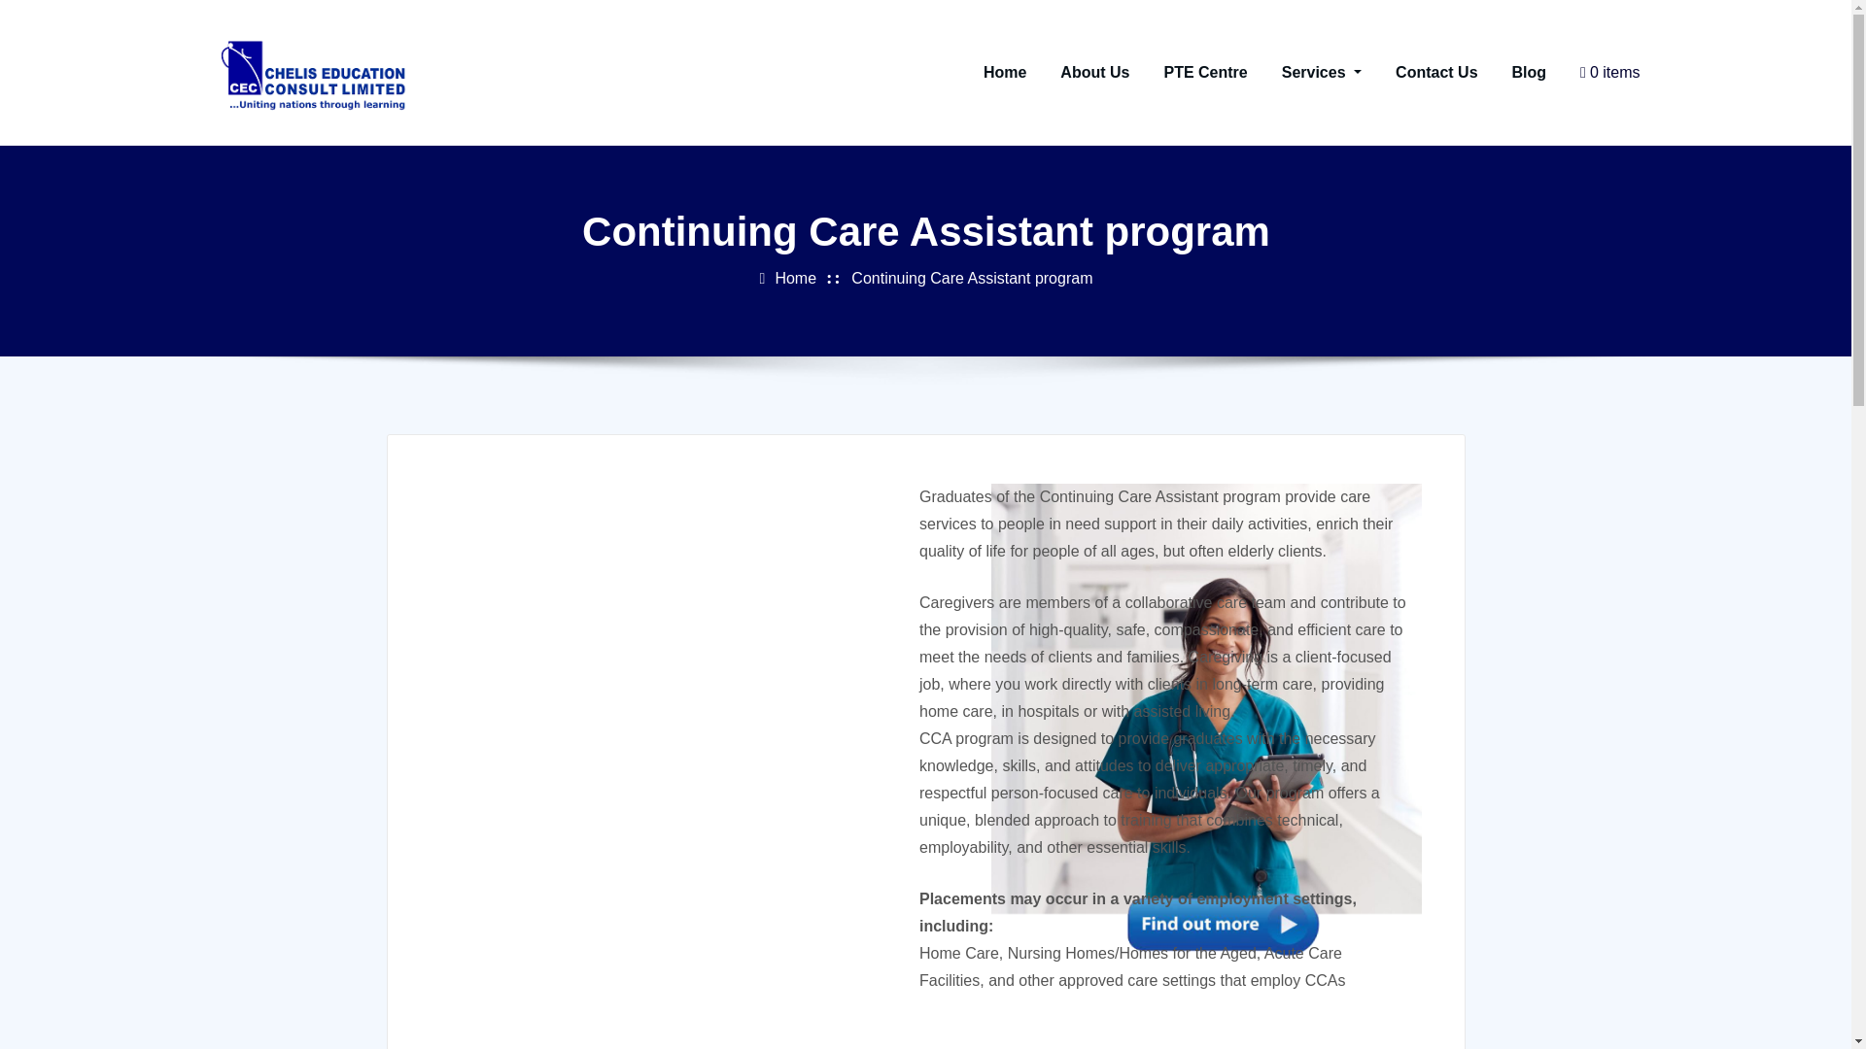  What do you see at coordinates (963, 328) in the screenshot?
I see `Continuing Care Assistant program` at bounding box center [963, 328].